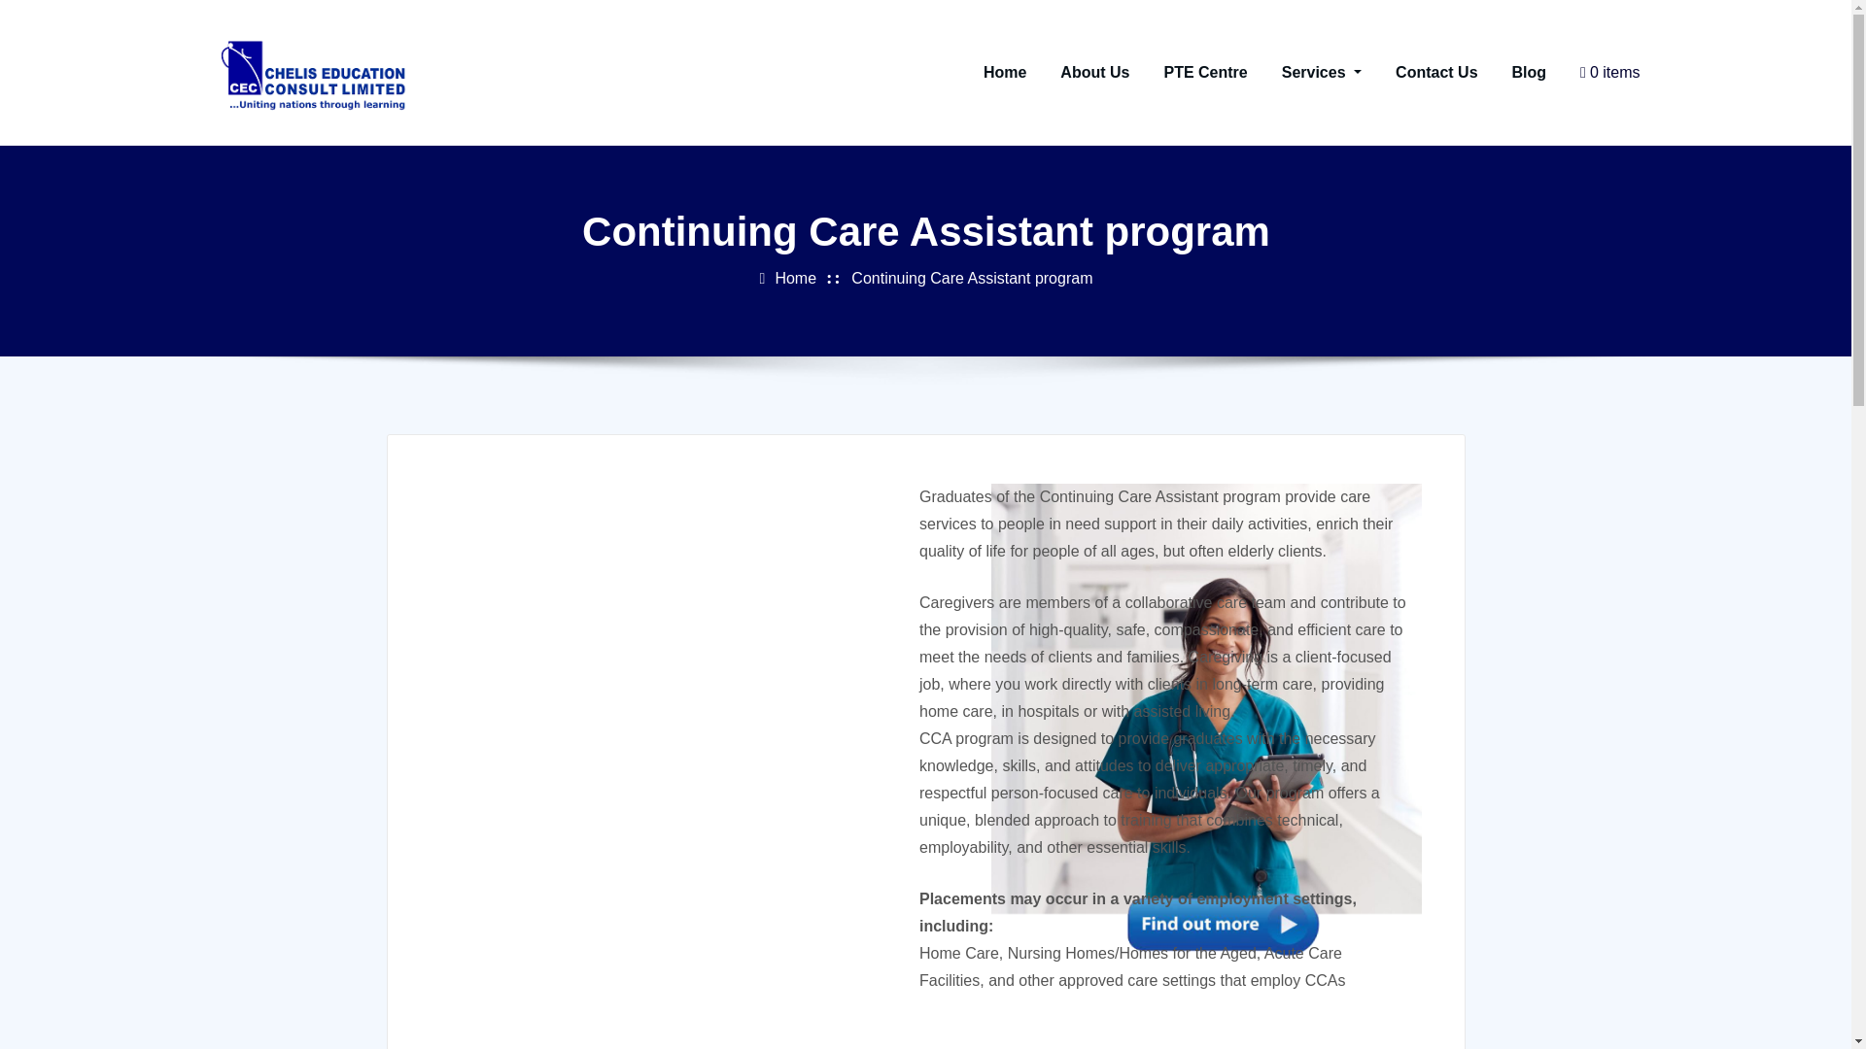  What do you see at coordinates (963, 328) in the screenshot?
I see `Continuing Care Assistant program` at bounding box center [963, 328].